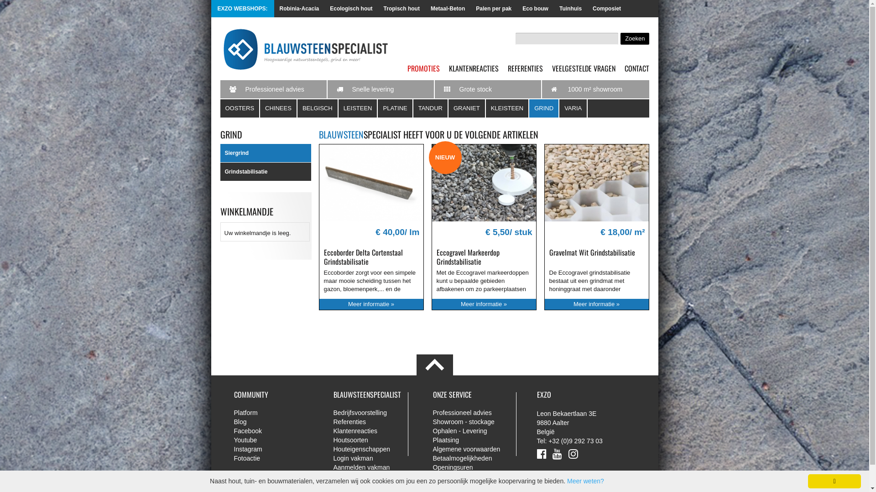  What do you see at coordinates (448, 9) in the screenshot?
I see `Metaal-Beton` at bounding box center [448, 9].